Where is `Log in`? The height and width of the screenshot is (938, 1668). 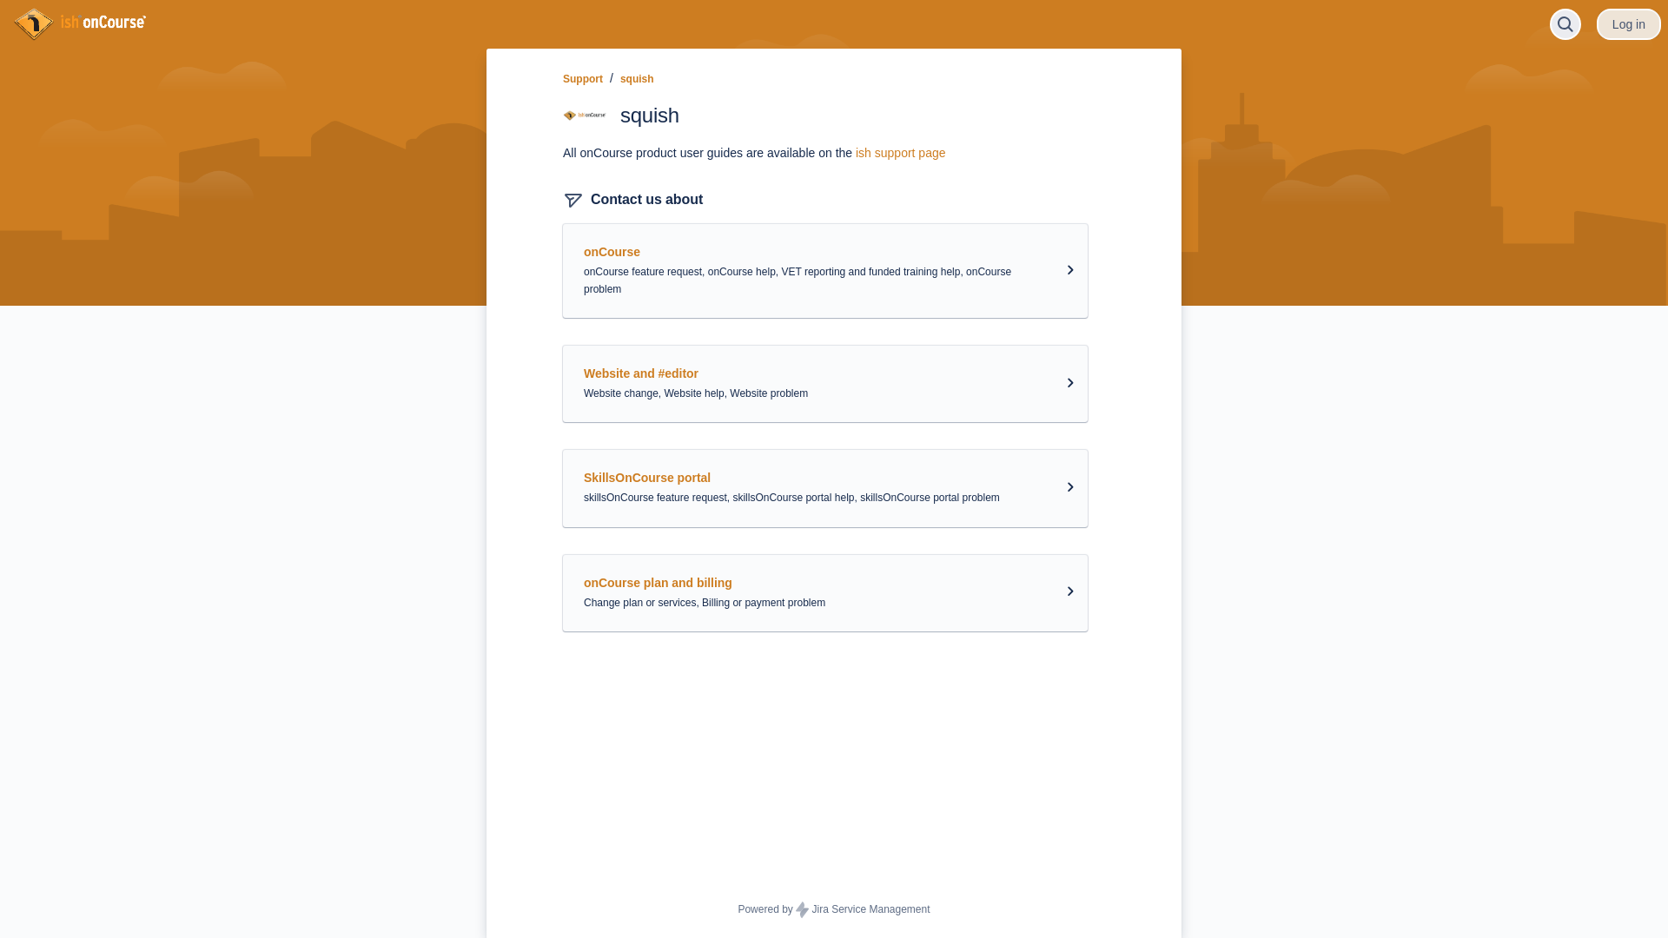 Log in is located at coordinates (1629, 24).